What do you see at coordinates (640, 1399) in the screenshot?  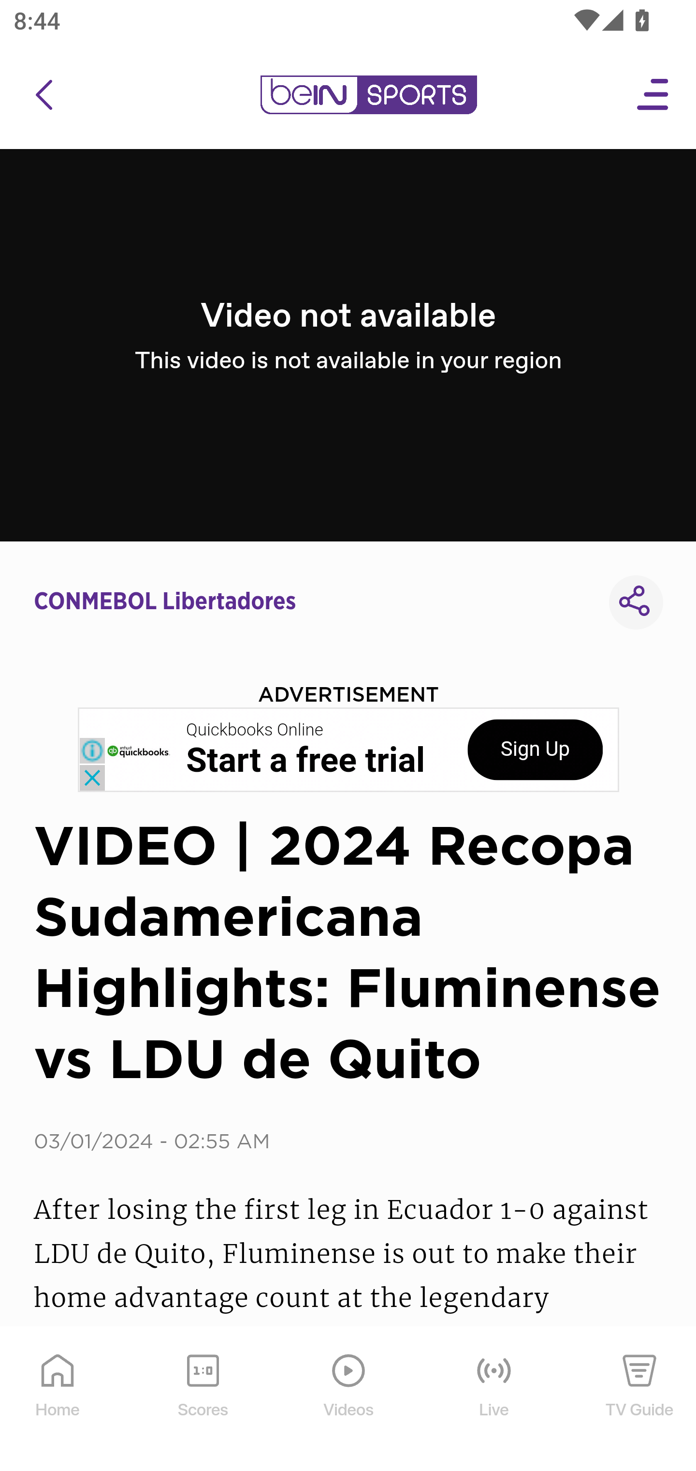 I see `TV Guide TV Guide Icon TV Guide` at bounding box center [640, 1399].